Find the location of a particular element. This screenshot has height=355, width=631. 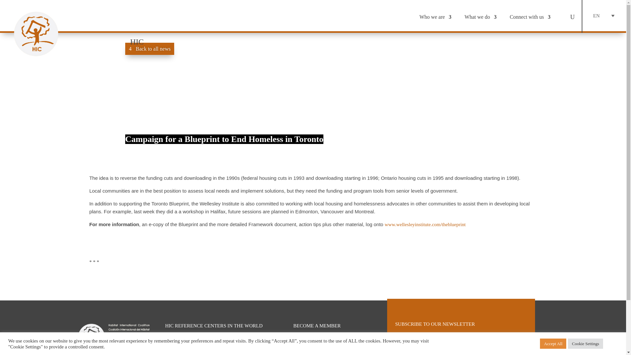

Sub-Saharan Africa is located at coordinates (181, 336).